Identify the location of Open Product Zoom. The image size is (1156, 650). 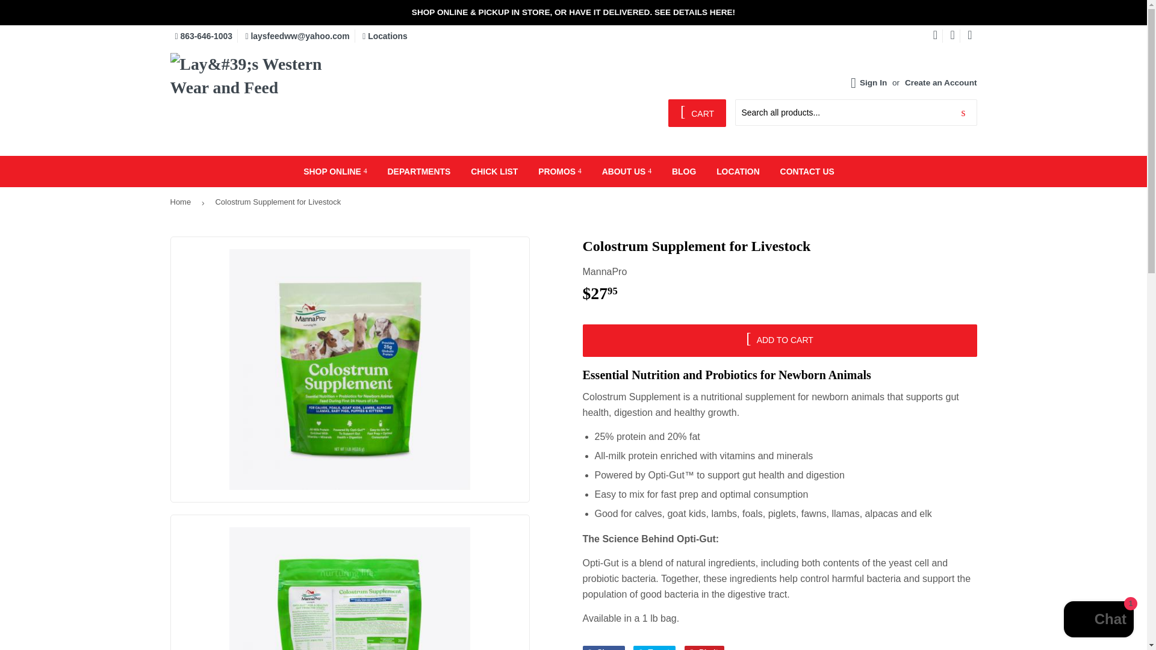
(350, 370).